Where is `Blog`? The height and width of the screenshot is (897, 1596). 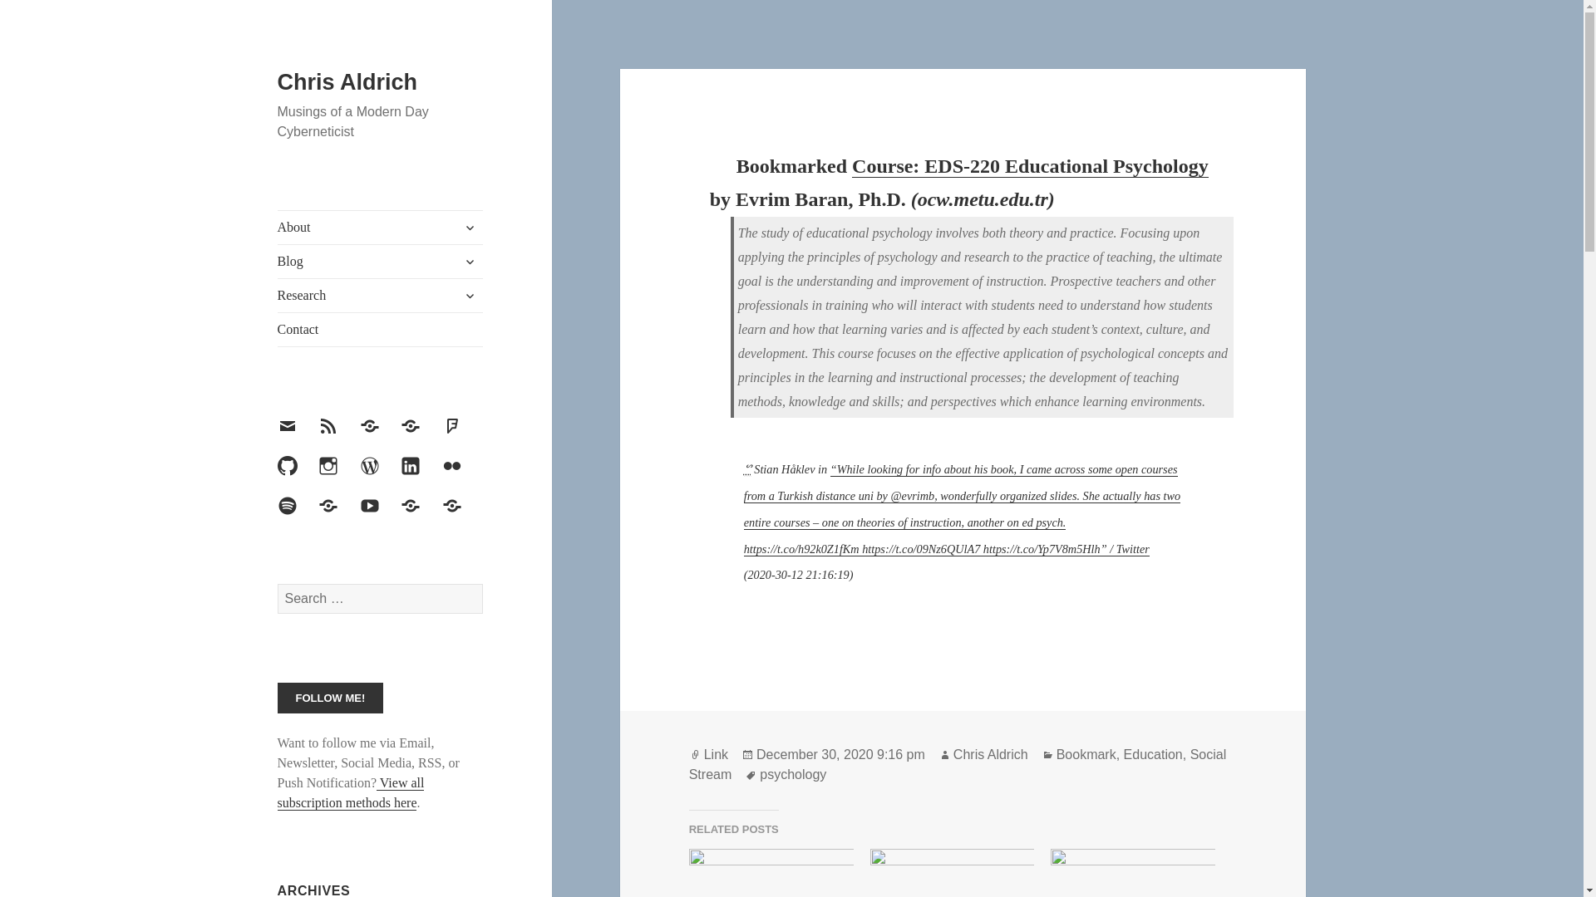 Blog is located at coordinates (381, 261).